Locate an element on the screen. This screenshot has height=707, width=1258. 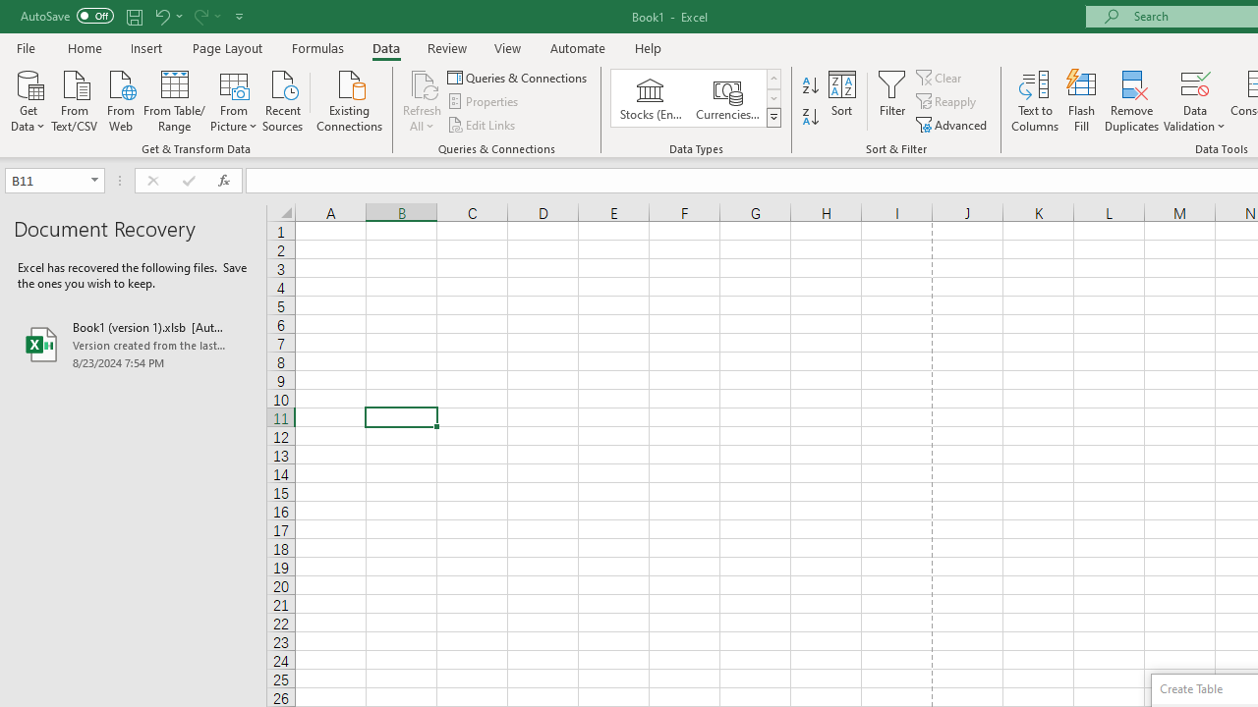
Properties is located at coordinates (484, 102).